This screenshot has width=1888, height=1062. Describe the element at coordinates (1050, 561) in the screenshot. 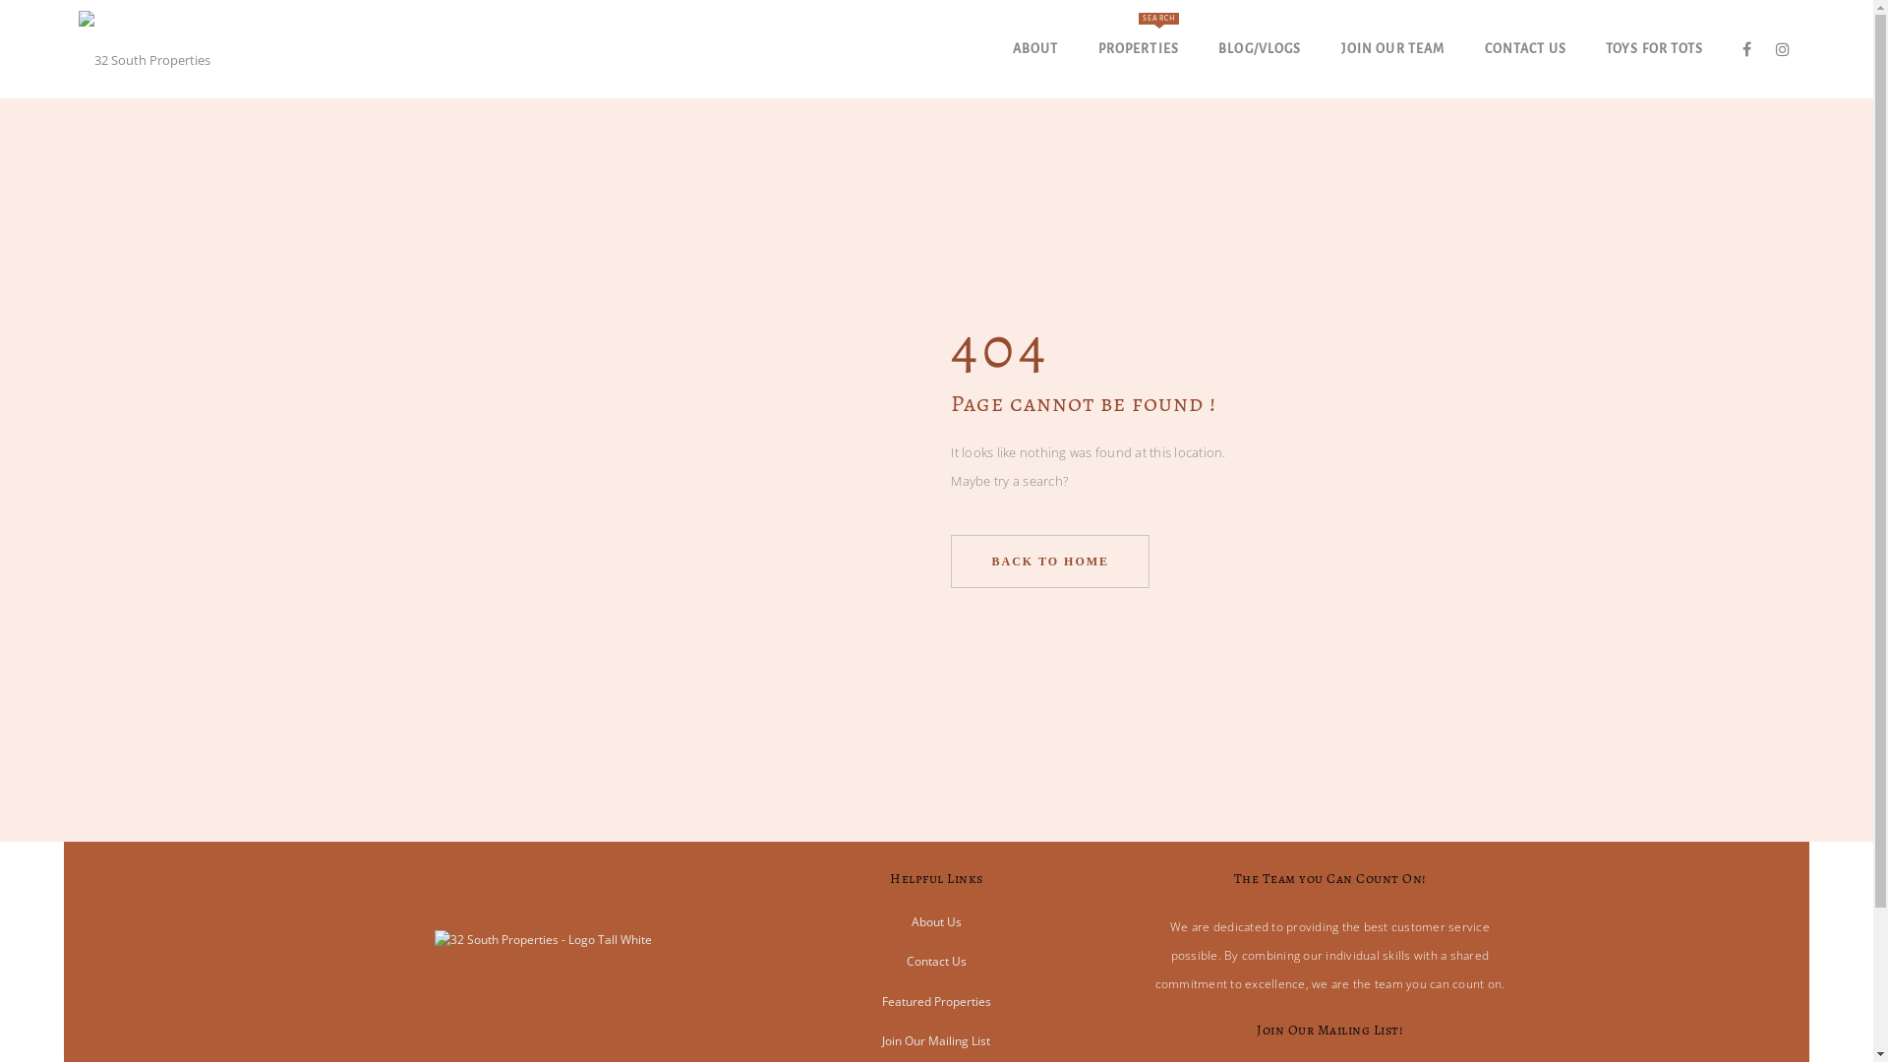

I see `BACK TO HOME` at that location.